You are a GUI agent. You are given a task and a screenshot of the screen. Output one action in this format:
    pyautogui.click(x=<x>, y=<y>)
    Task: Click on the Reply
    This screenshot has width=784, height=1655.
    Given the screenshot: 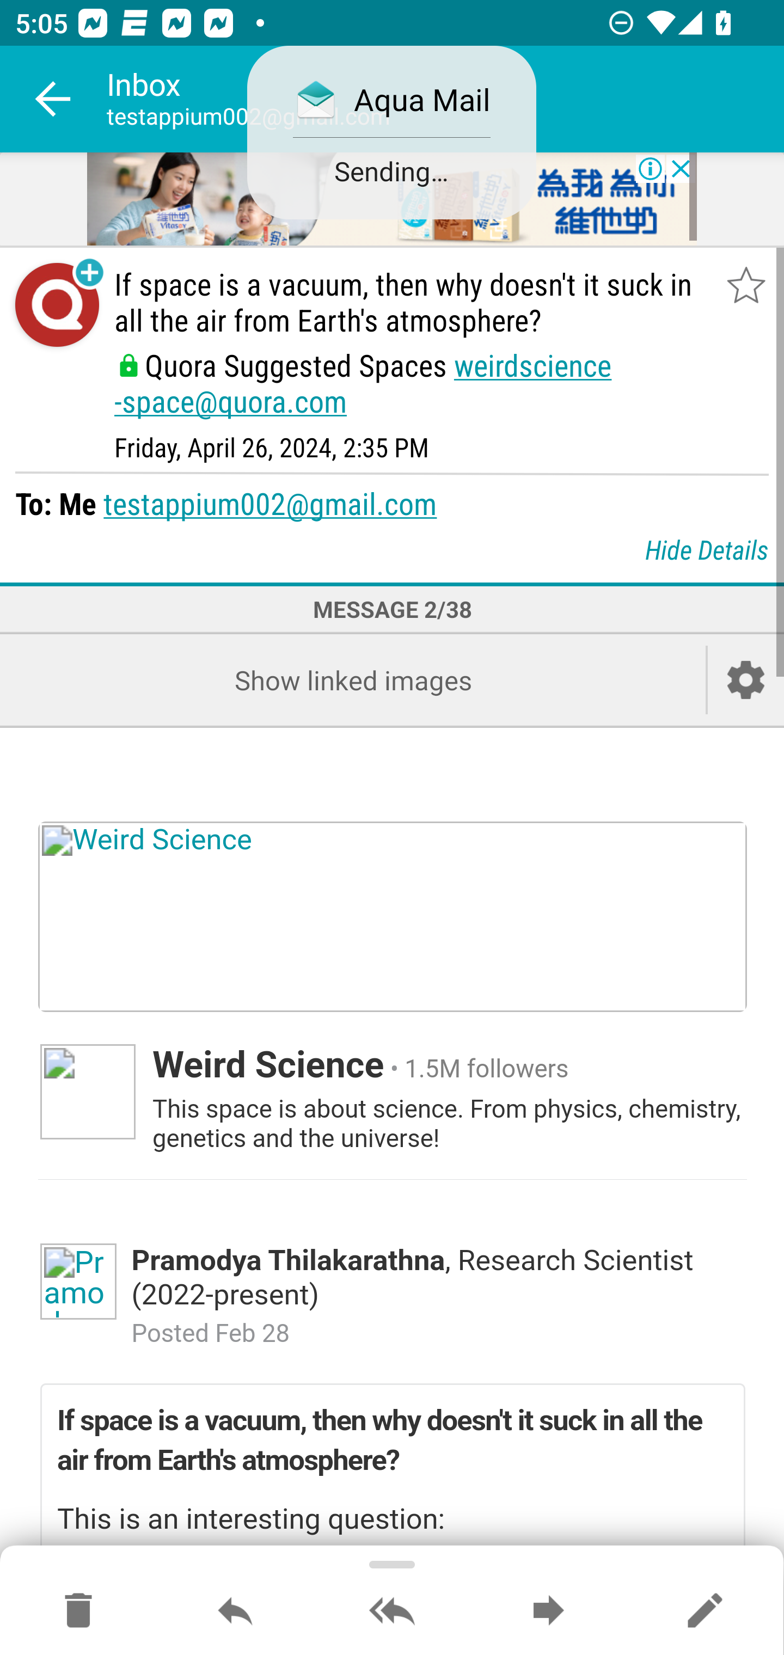 What is the action you would take?
    pyautogui.click(x=235, y=1611)
    